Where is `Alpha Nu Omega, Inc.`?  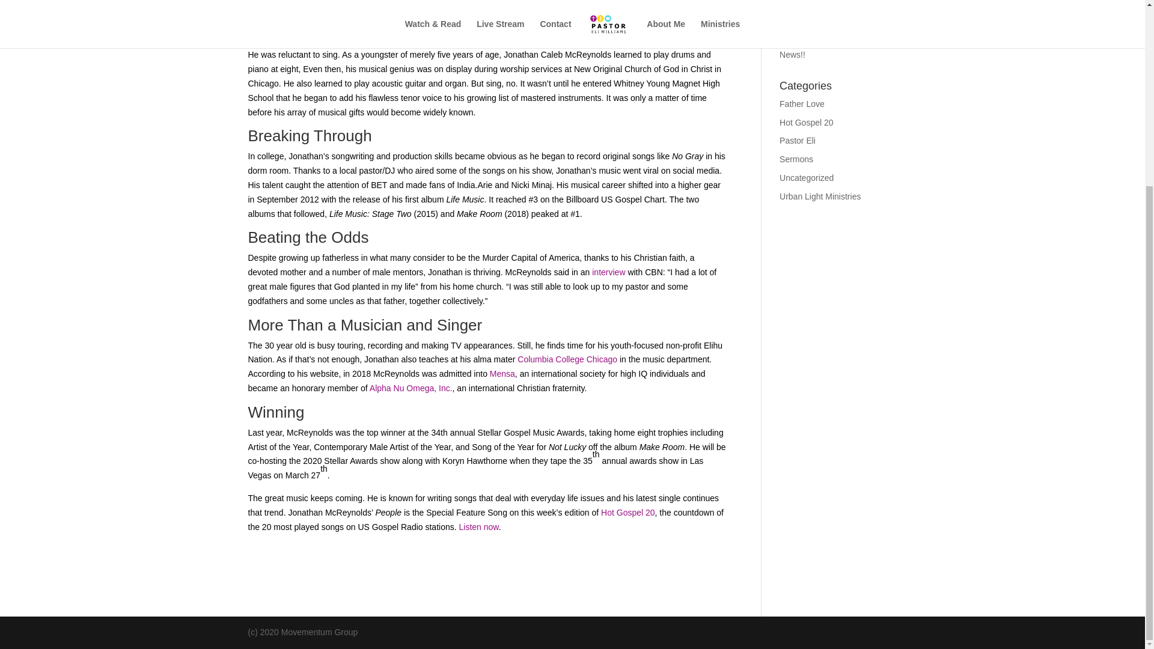
Alpha Nu Omega, Inc. is located at coordinates (411, 388).